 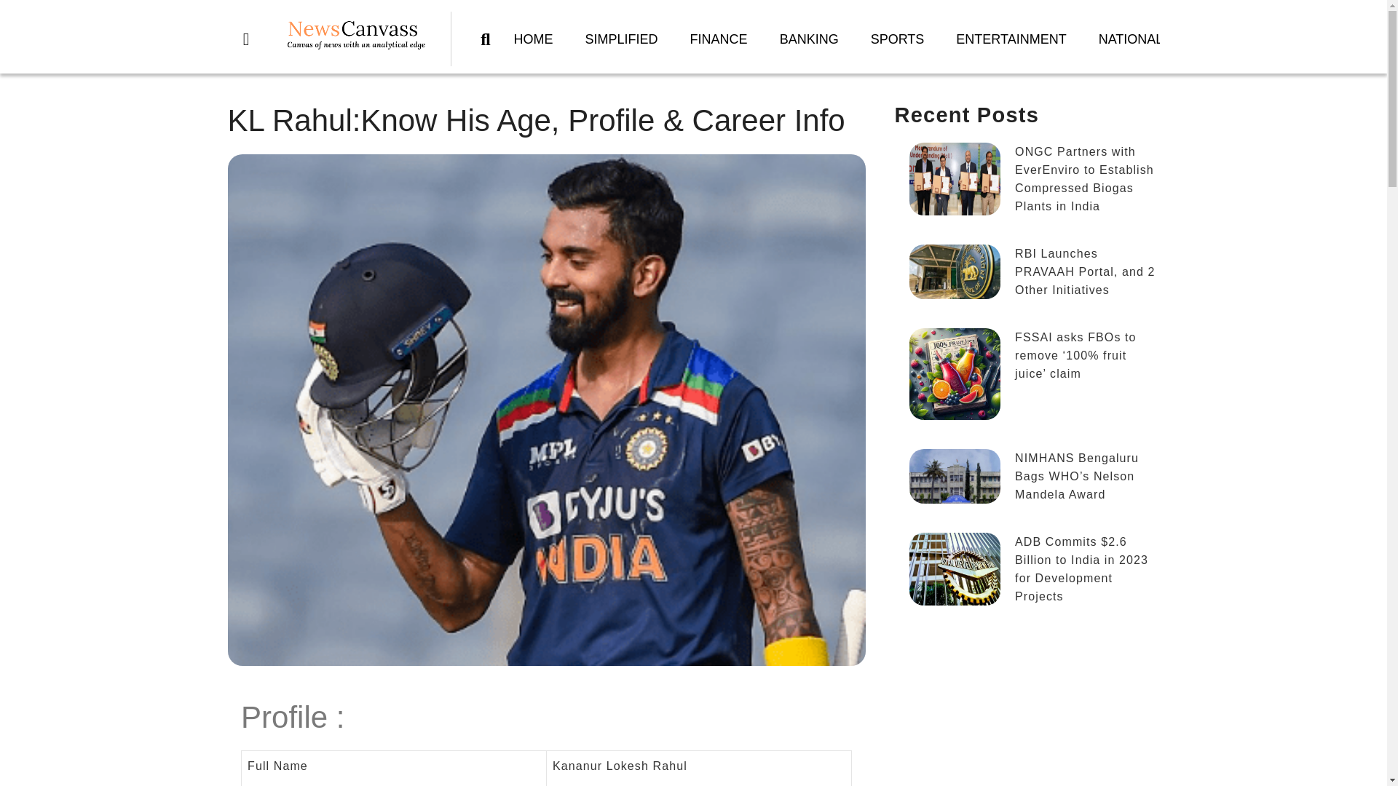 What do you see at coordinates (1011, 39) in the screenshot?
I see `ENTERTAINMENT` at bounding box center [1011, 39].